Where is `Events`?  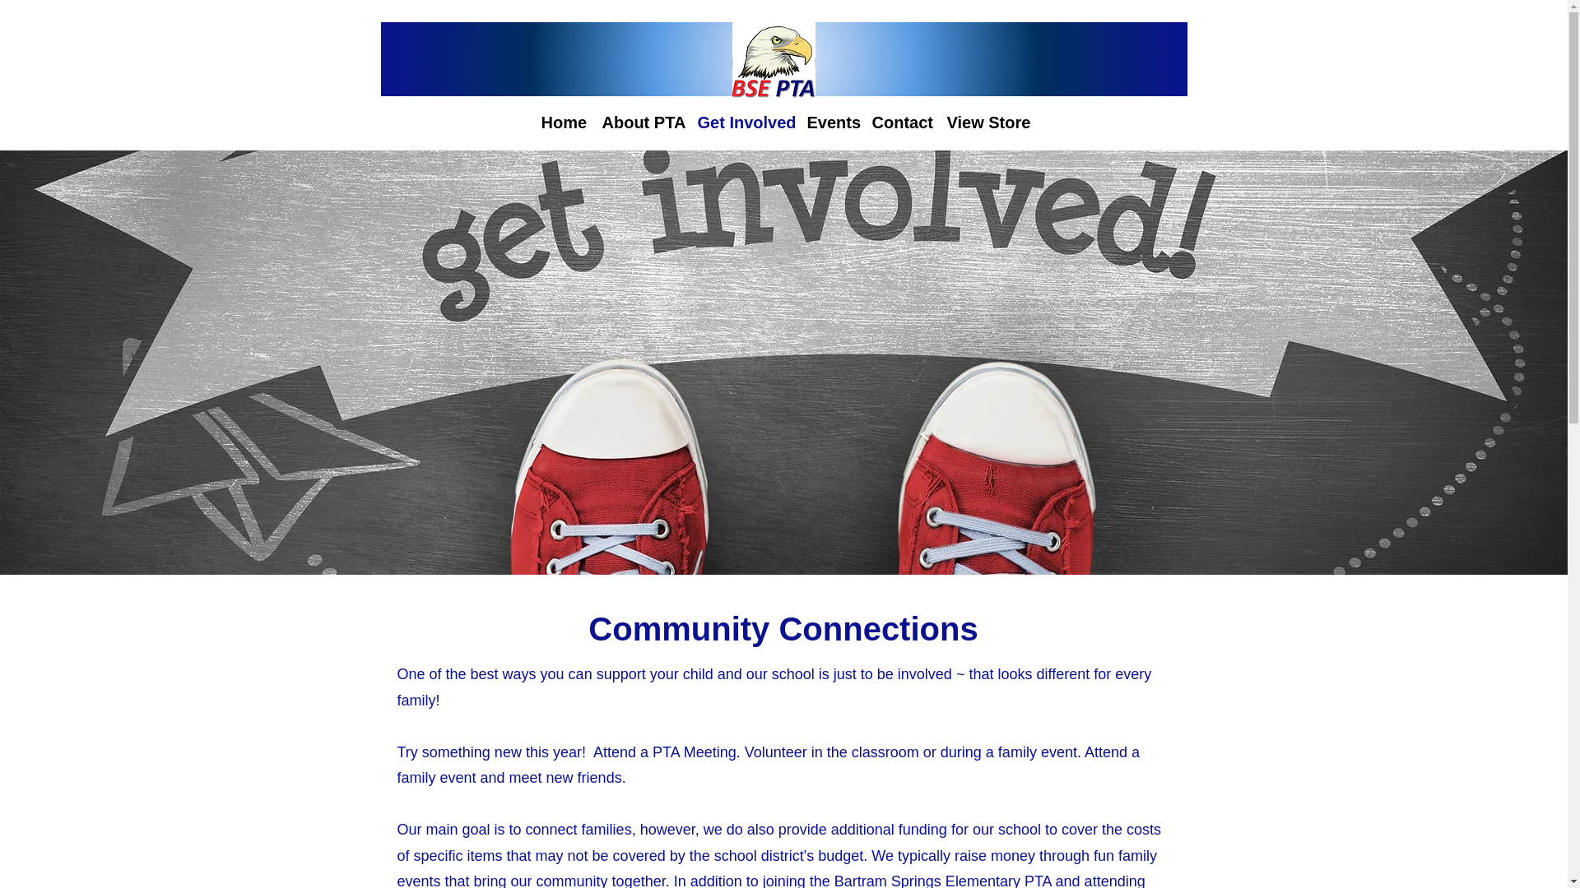 Events is located at coordinates (829, 120).